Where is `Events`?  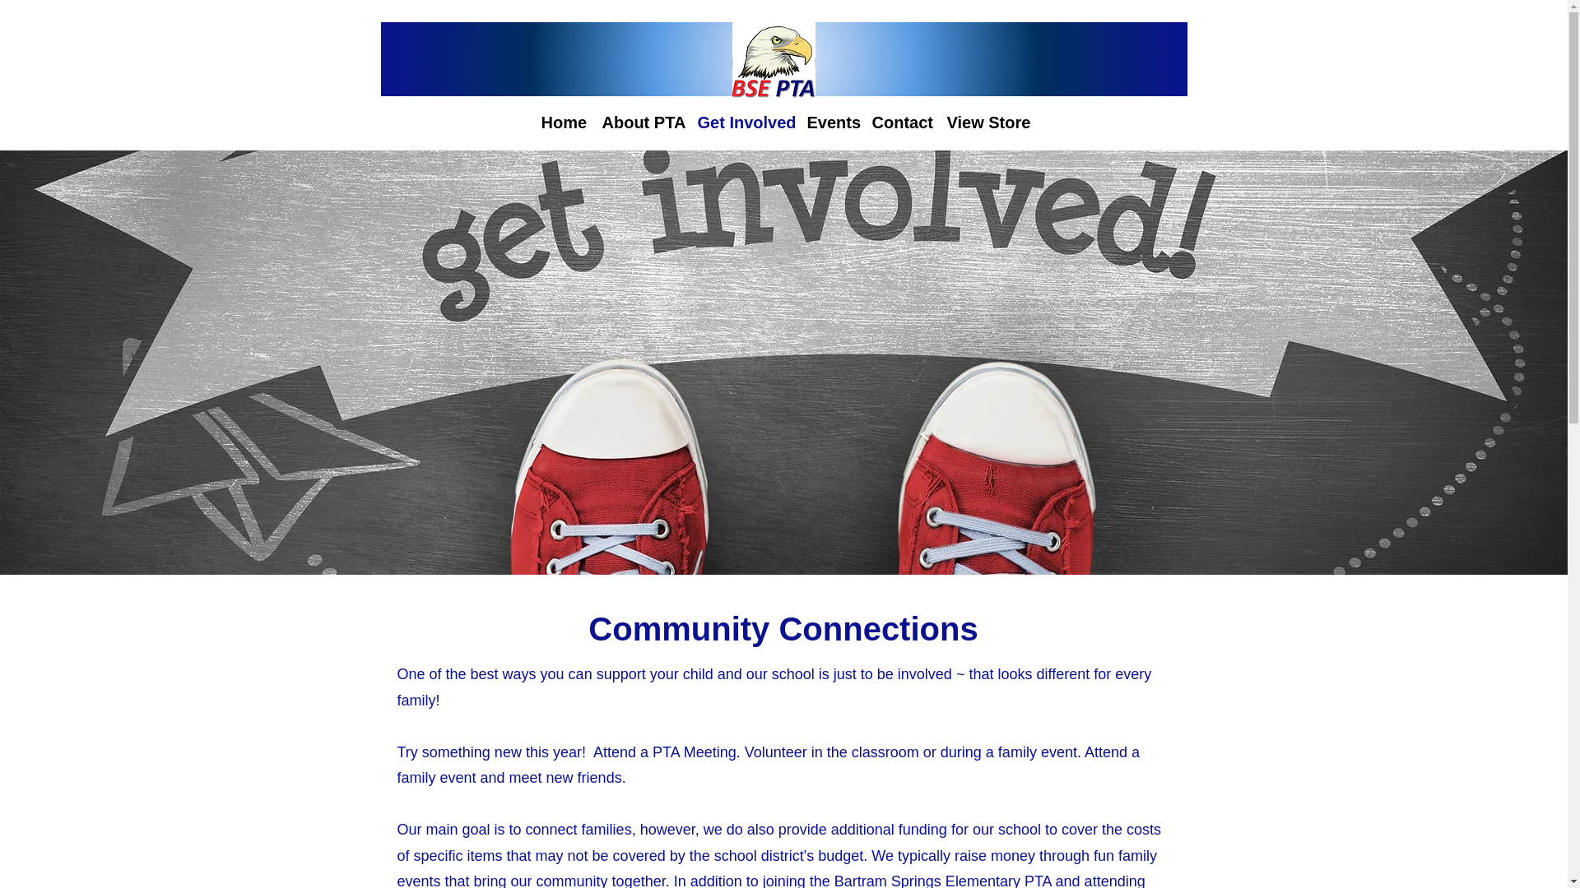 Events is located at coordinates (829, 120).